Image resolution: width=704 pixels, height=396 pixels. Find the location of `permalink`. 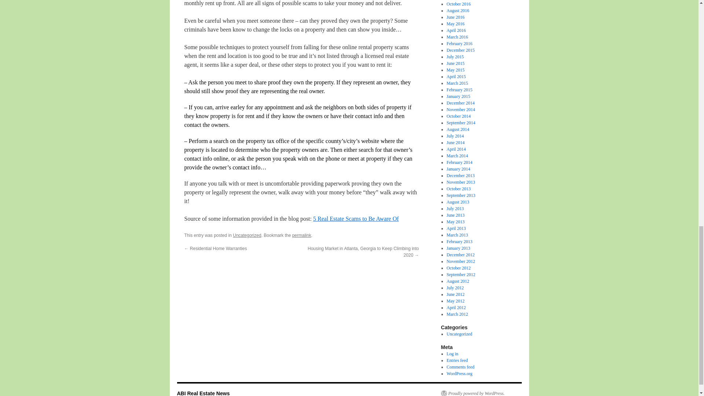

permalink is located at coordinates (301, 235).